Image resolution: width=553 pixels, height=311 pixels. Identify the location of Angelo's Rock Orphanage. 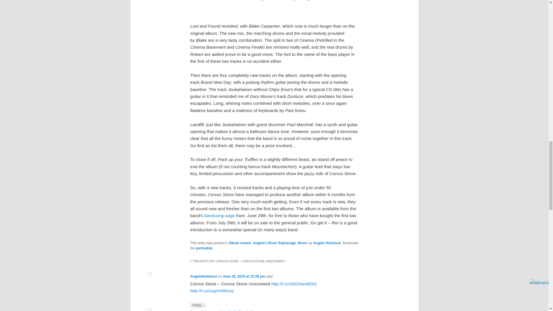
(274, 243).